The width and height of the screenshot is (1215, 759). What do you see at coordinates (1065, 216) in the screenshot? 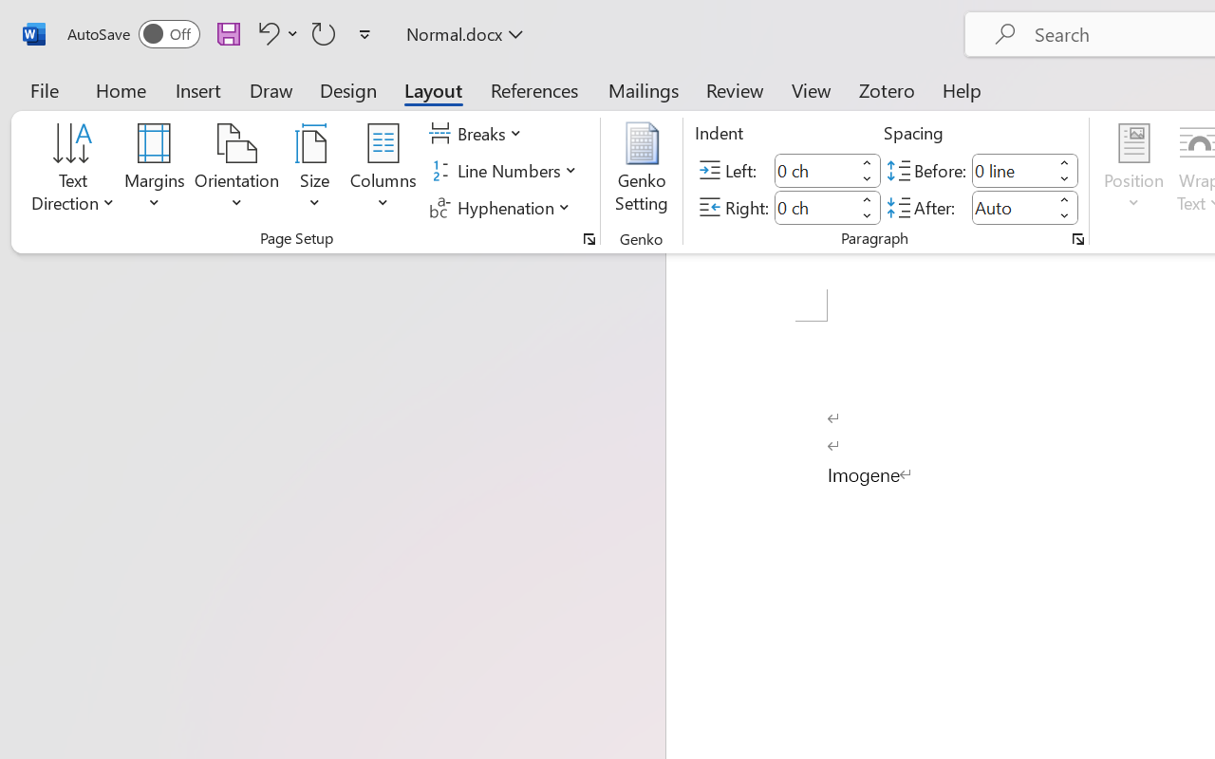
I see `Less` at bounding box center [1065, 216].